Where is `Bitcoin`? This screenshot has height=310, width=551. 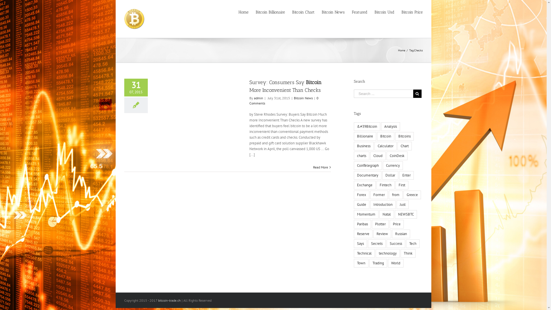
Bitcoin is located at coordinates (386, 136).